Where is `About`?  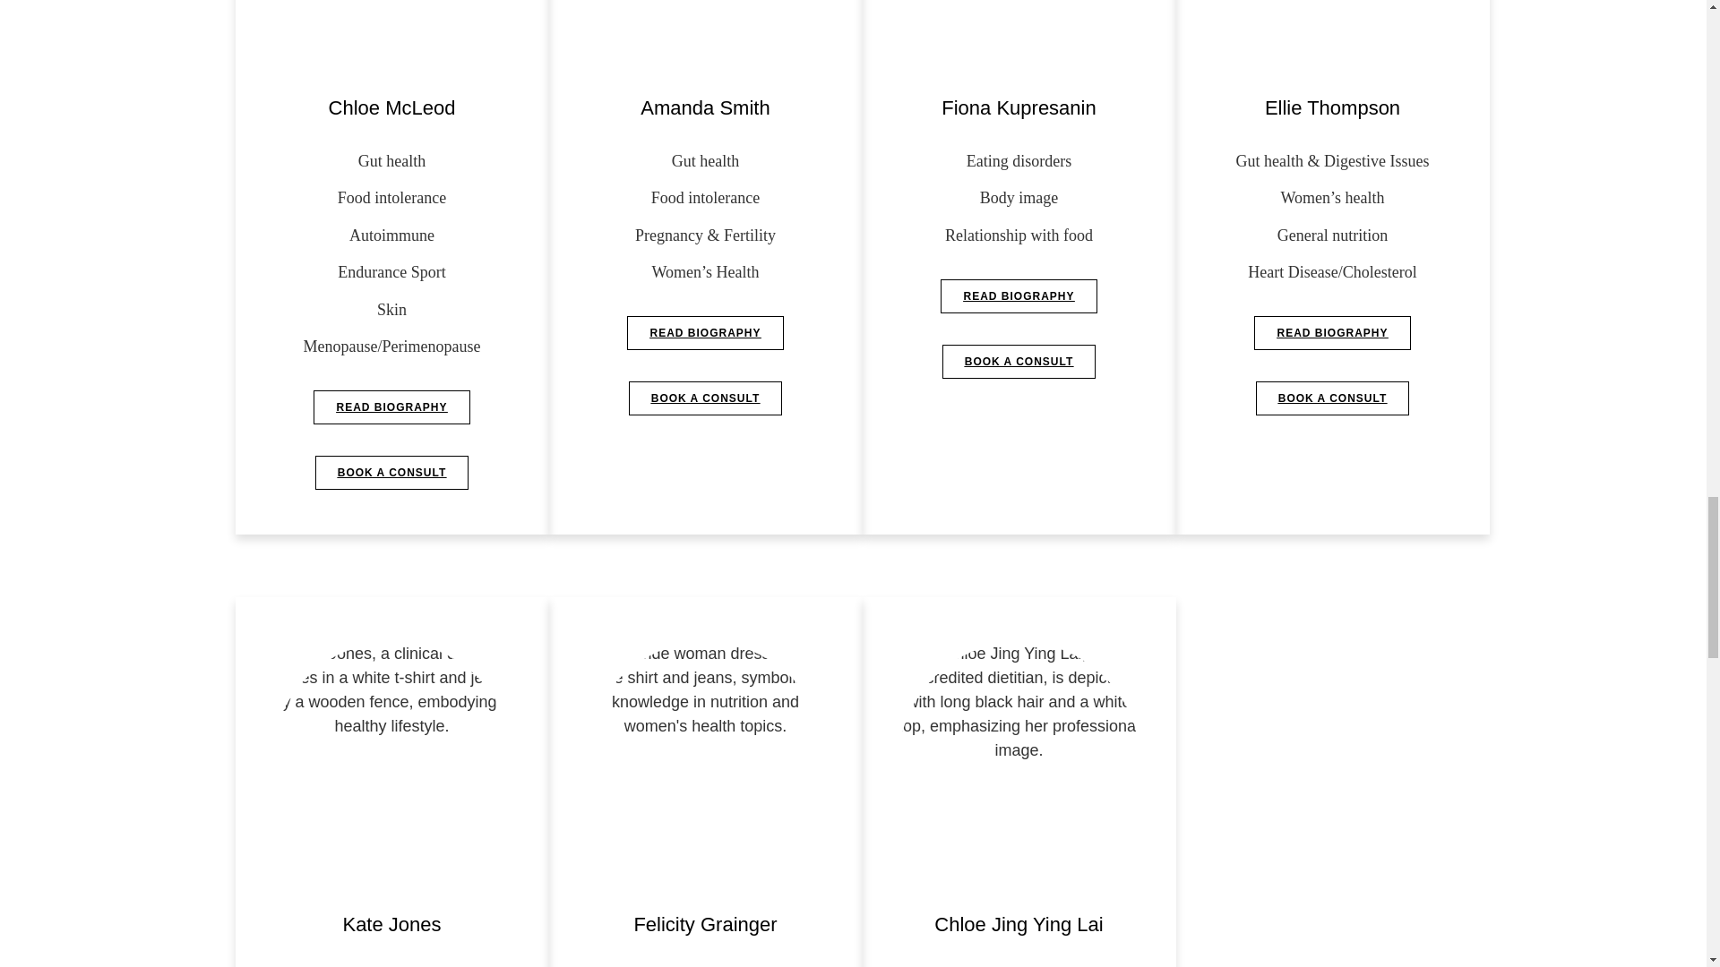
About is located at coordinates (1018, 33).